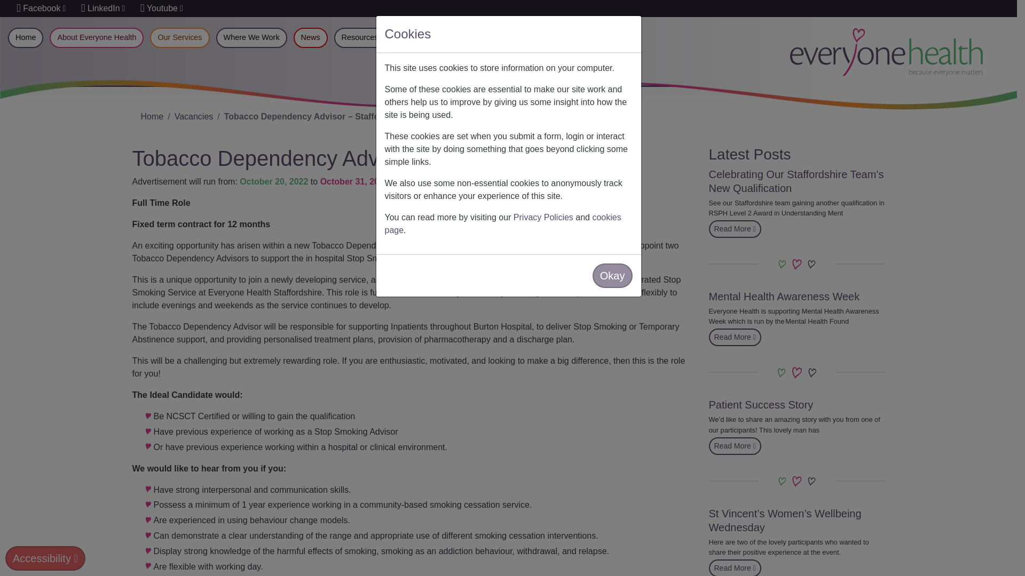  I want to click on Contact Us, so click(486, 37).